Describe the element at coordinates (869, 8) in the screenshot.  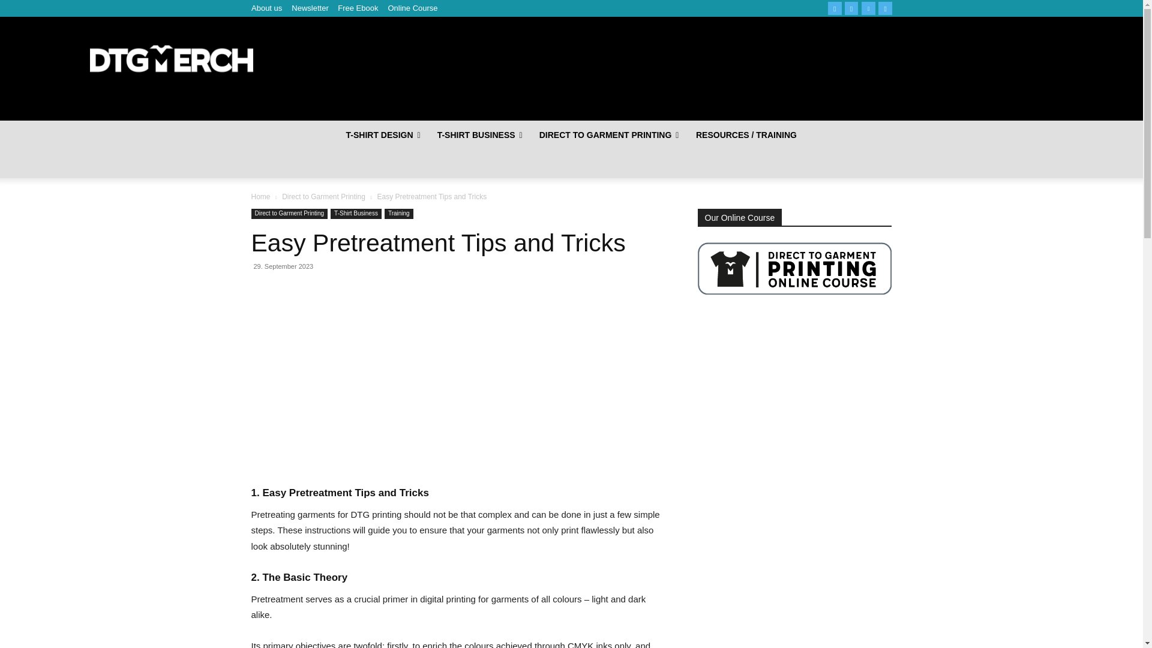
I see `Linkedin` at that location.